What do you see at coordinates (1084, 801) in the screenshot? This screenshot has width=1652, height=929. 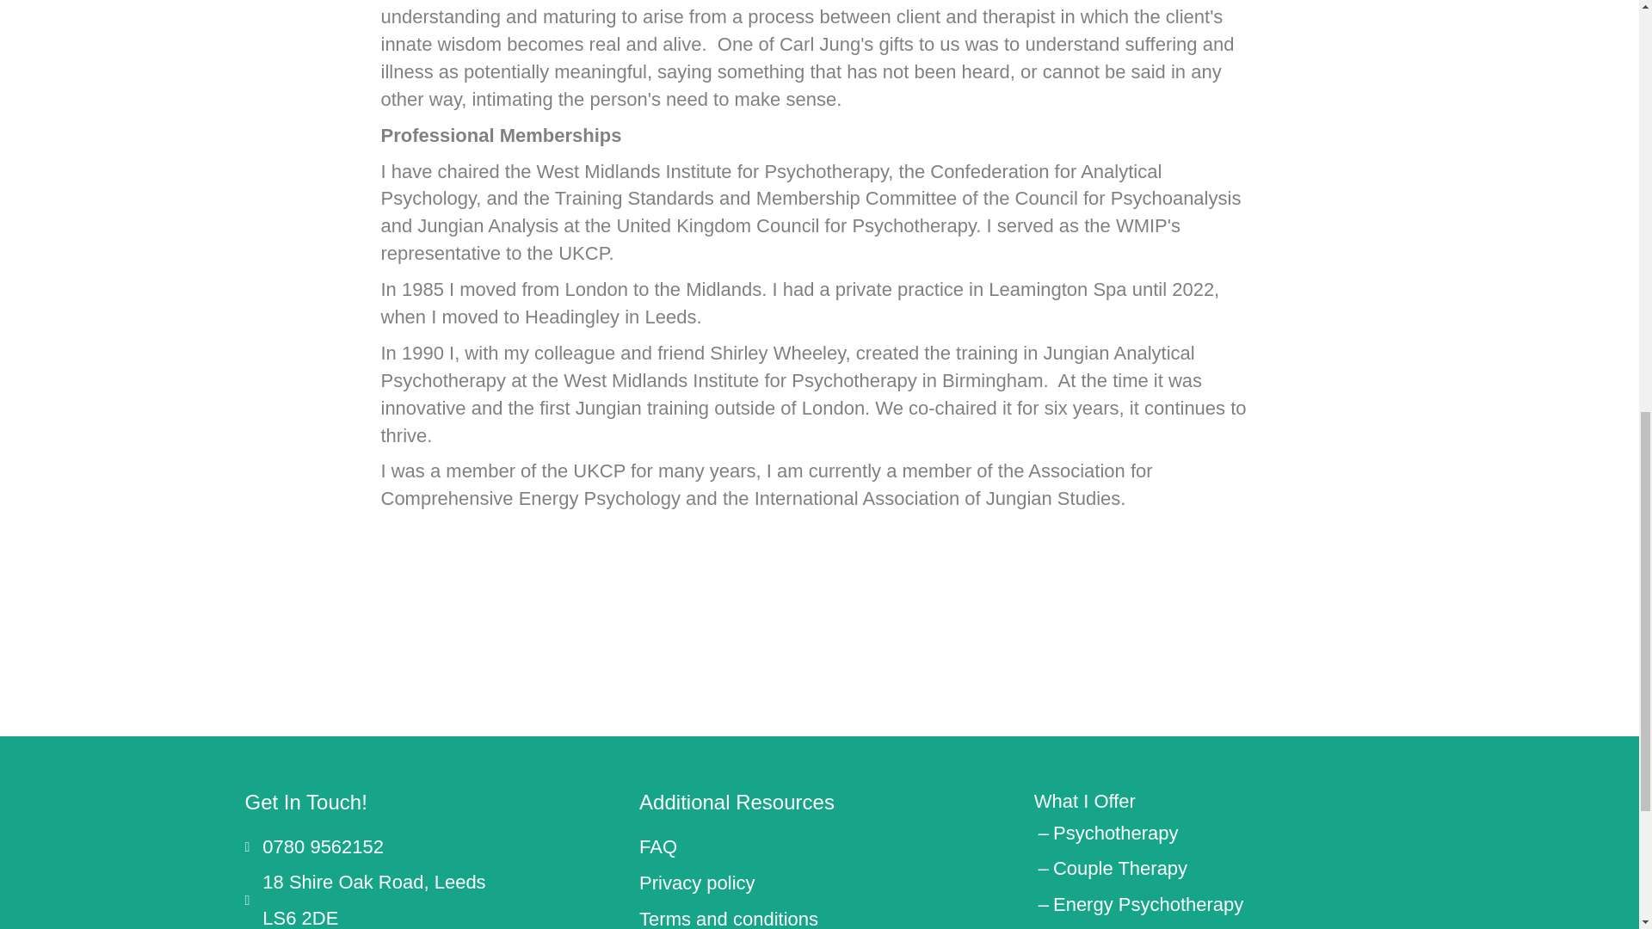 I see `What I Offer` at bounding box center [1084, 801].